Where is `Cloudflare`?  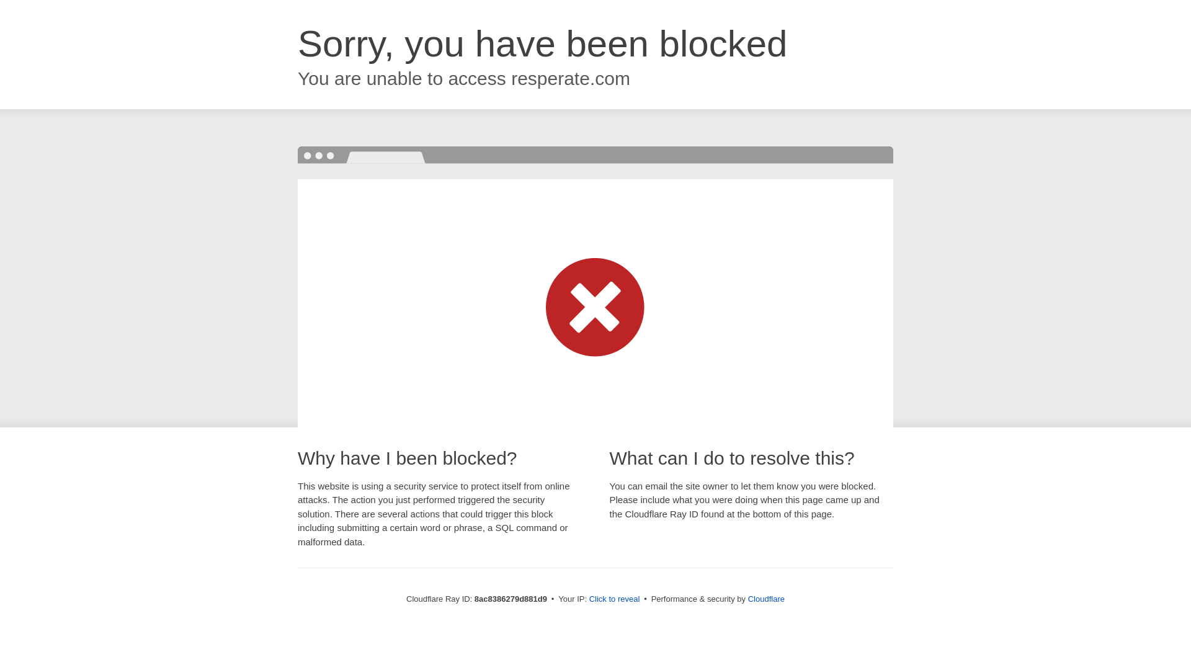 Cloudflare is located at coordinates (766, 599).